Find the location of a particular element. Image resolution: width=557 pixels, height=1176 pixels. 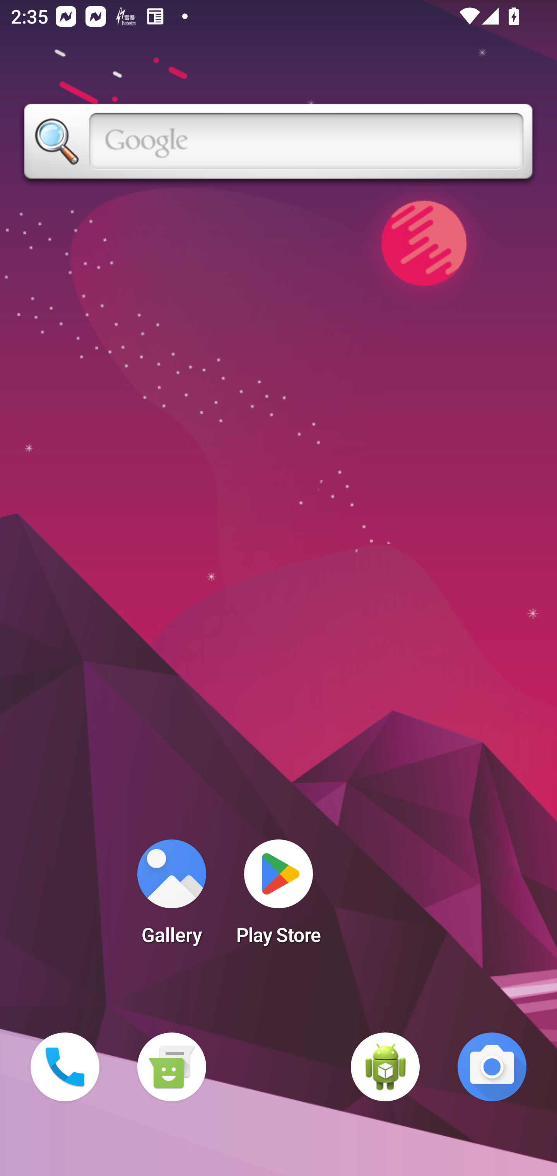

Phone is located at coordinates (65, 1067).